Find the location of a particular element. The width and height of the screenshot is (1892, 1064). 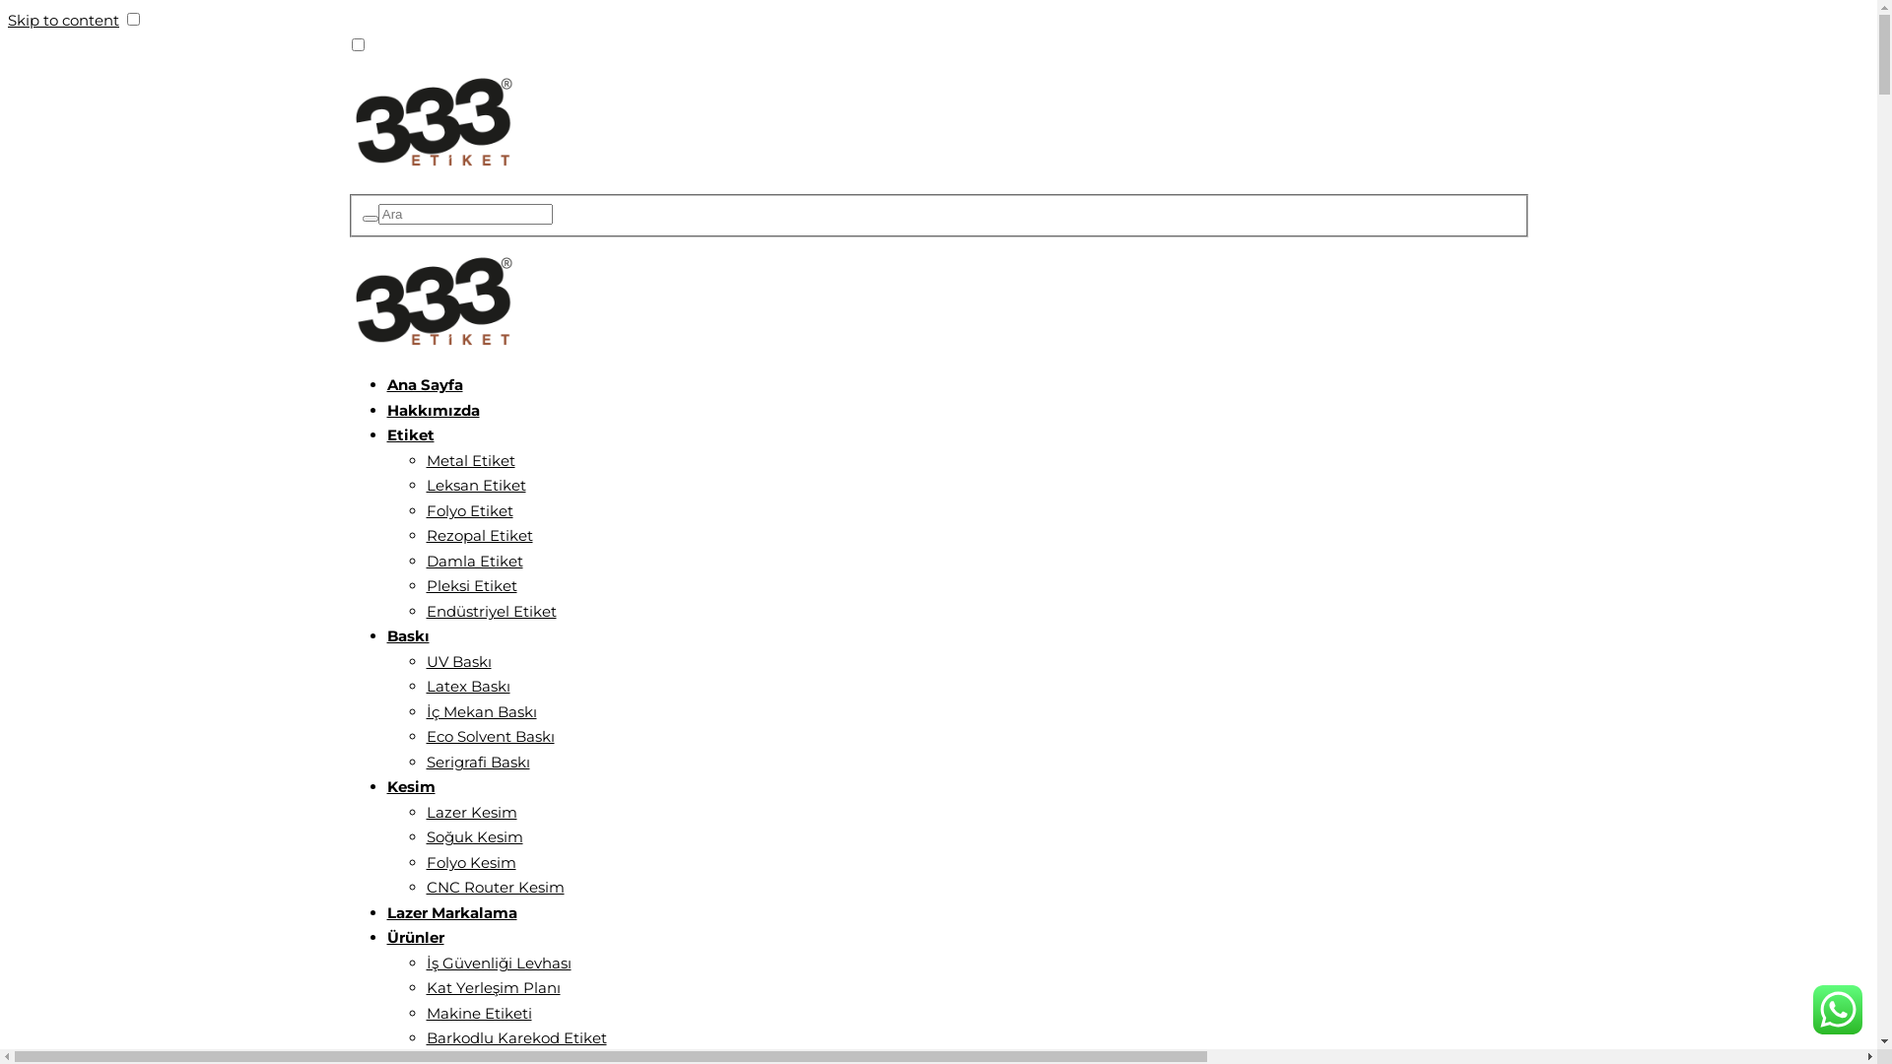

Etiket is located at coordinates (410, 435).